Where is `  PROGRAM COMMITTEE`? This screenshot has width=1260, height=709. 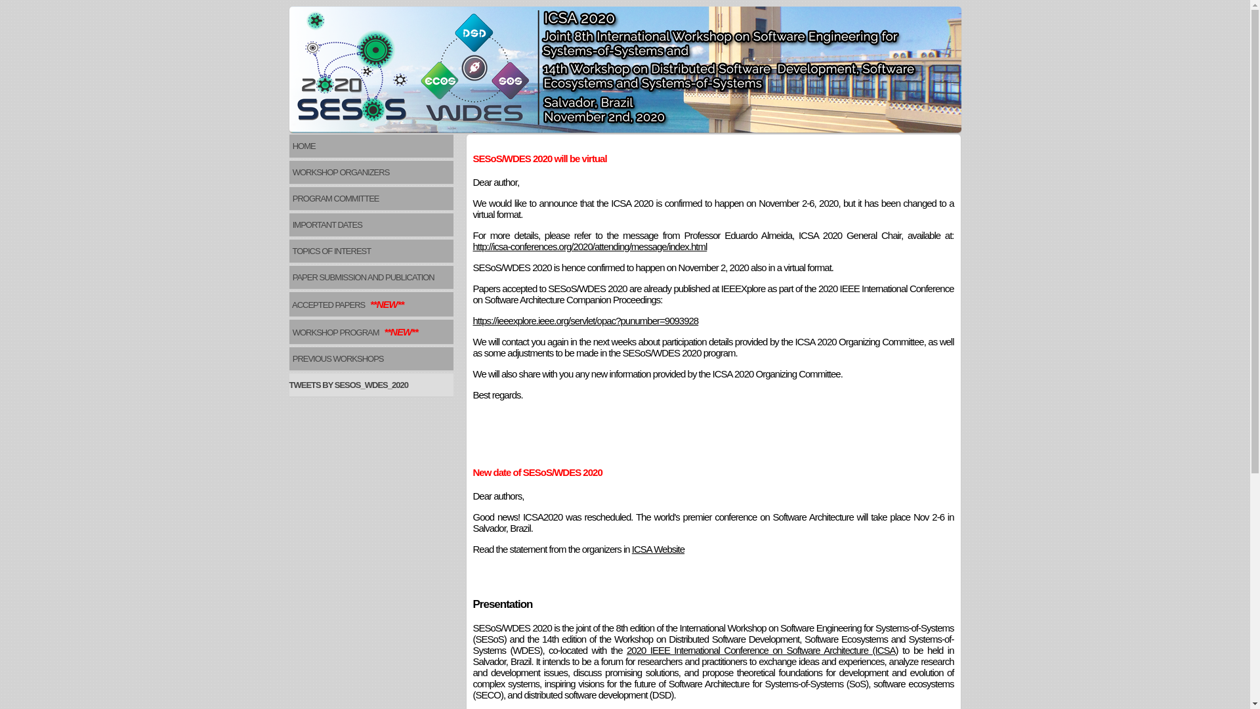   PROGRAM COMMITTEE is located at coordinates (371, 198).